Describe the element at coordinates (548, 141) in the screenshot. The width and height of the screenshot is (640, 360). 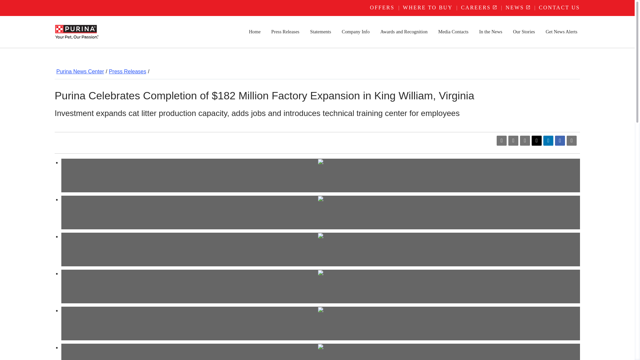
I see `Linkedin Share` at that location.